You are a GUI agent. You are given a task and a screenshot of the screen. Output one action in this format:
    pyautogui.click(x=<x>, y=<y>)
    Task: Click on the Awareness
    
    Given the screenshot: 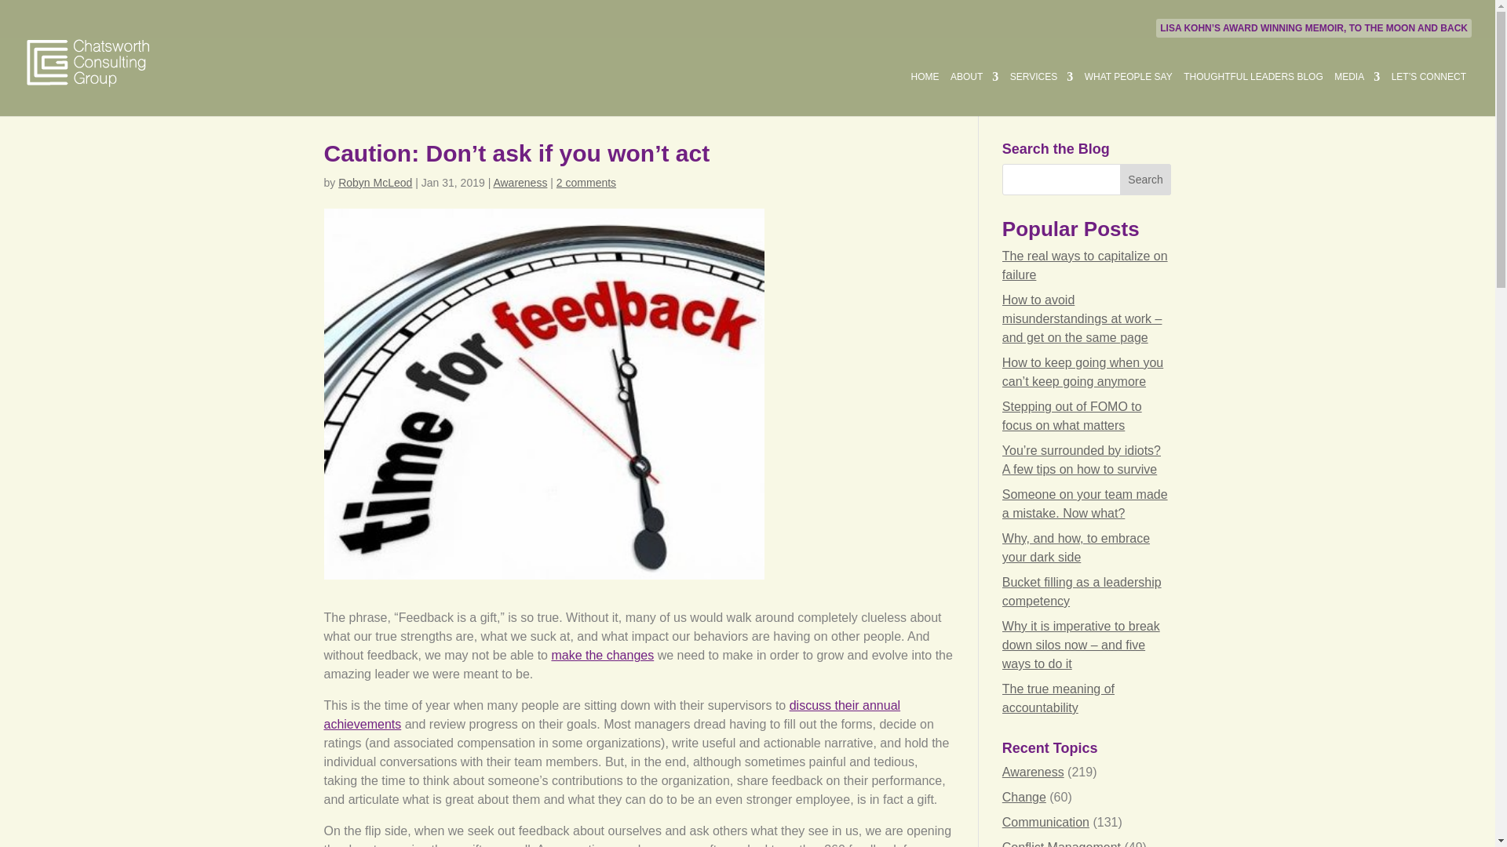 What is the action you would take?
    pyautogui.click(x=520, y=182)
    